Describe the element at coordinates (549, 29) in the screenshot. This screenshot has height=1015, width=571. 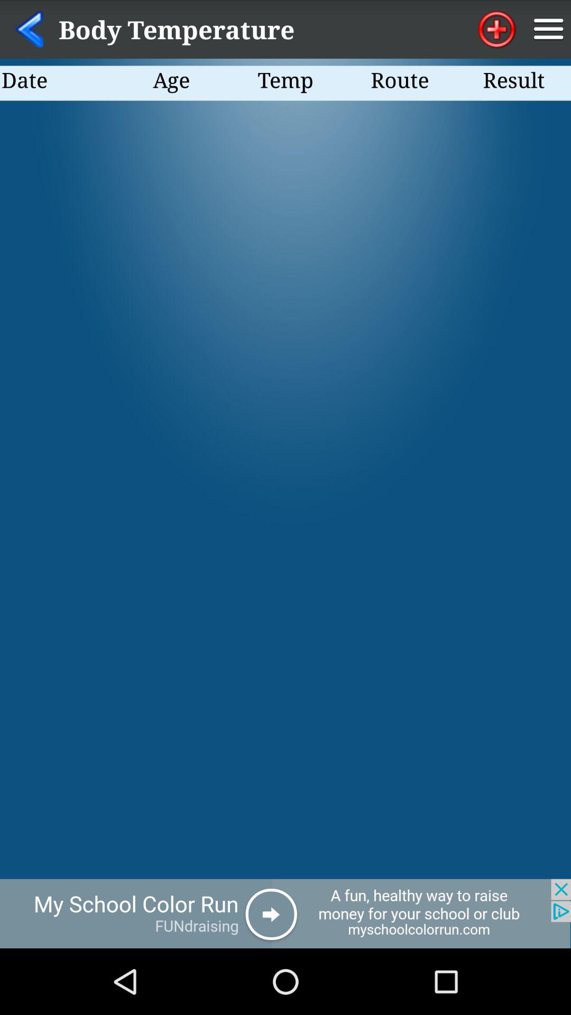
I see `go to notification` at that location.